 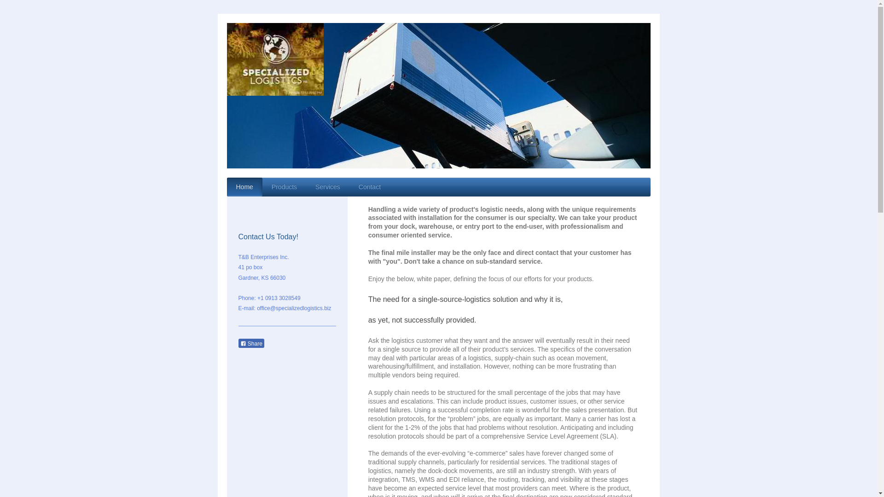 I want to click on Services, so click(x=327, y=187).